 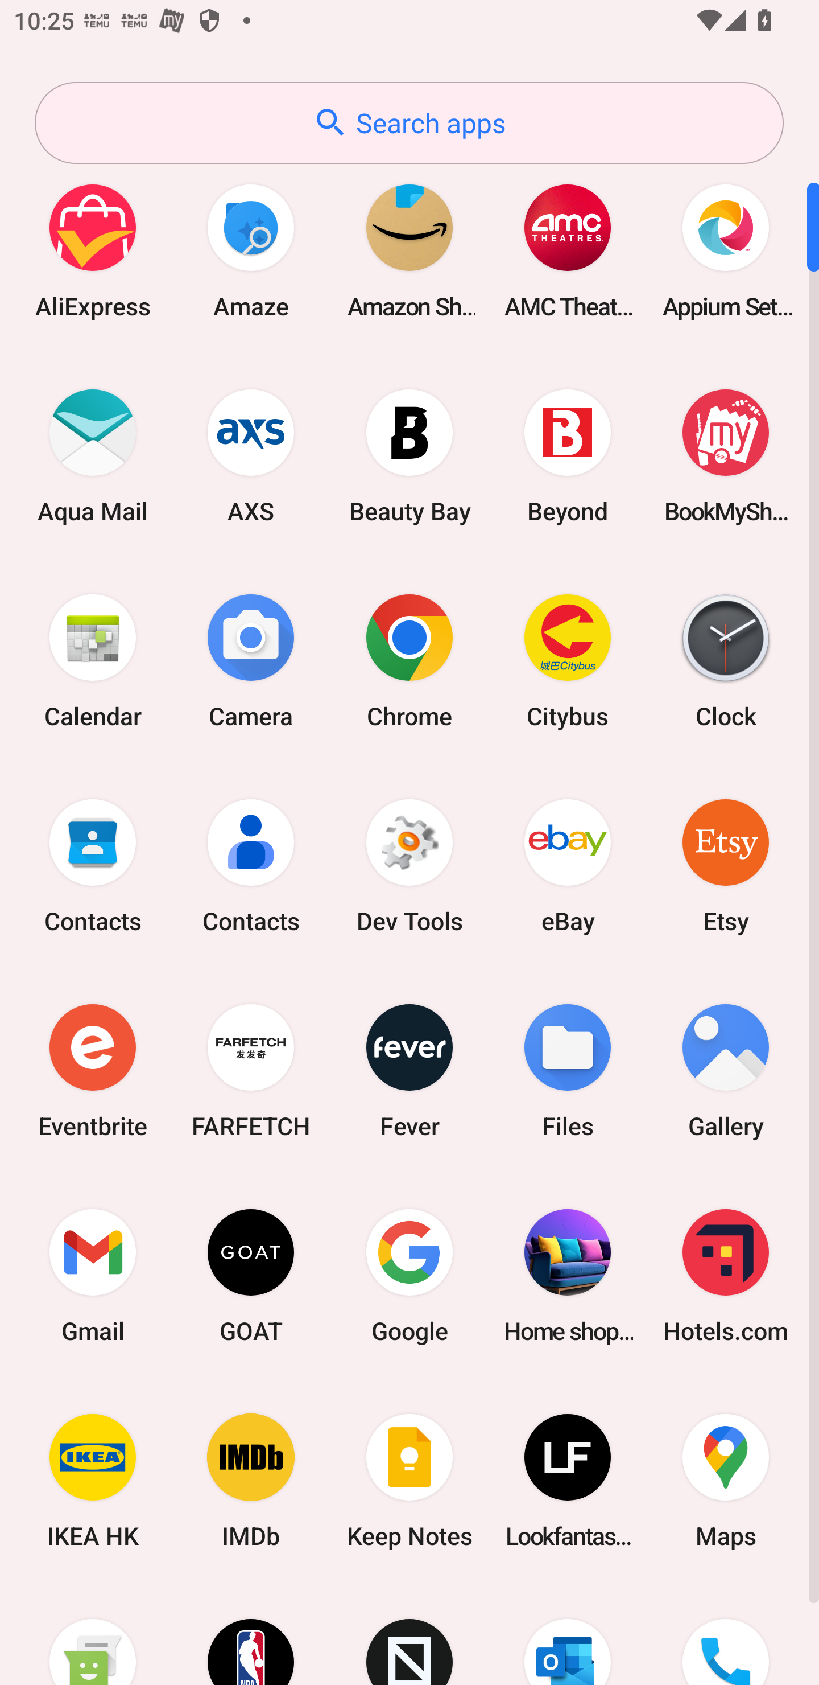 What do you see at coordinates (726, 865) in the screenshot?
I see `Etsy` at bounding box center [726, 865].